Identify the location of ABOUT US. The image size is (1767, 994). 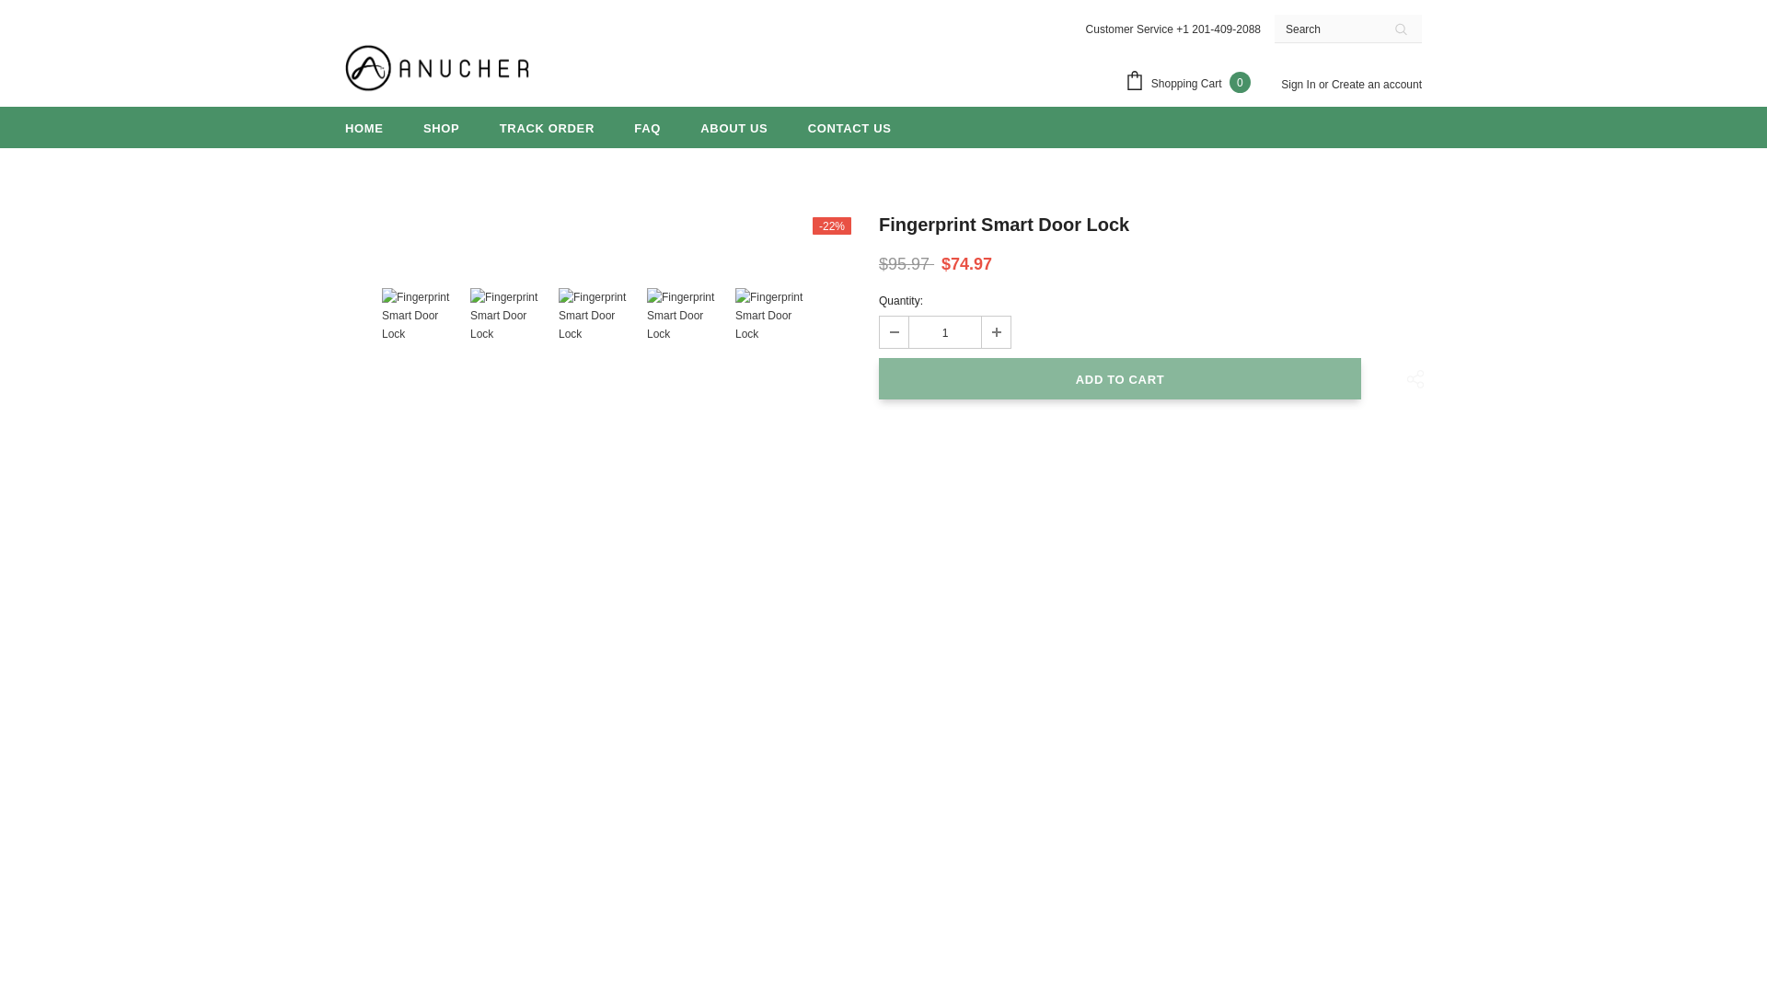
(733, 127).